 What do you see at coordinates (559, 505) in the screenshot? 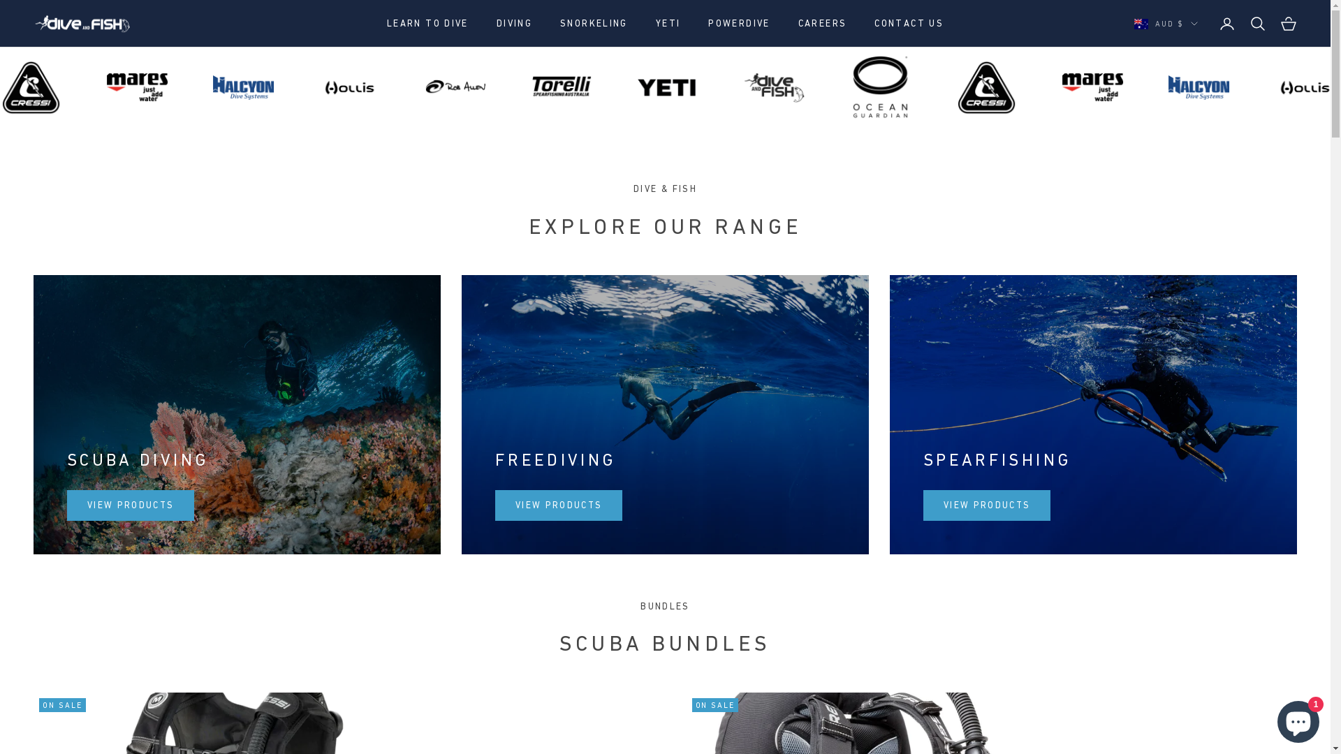
I see `VIEW PRODUCTS` at bounding box center [559, 505].